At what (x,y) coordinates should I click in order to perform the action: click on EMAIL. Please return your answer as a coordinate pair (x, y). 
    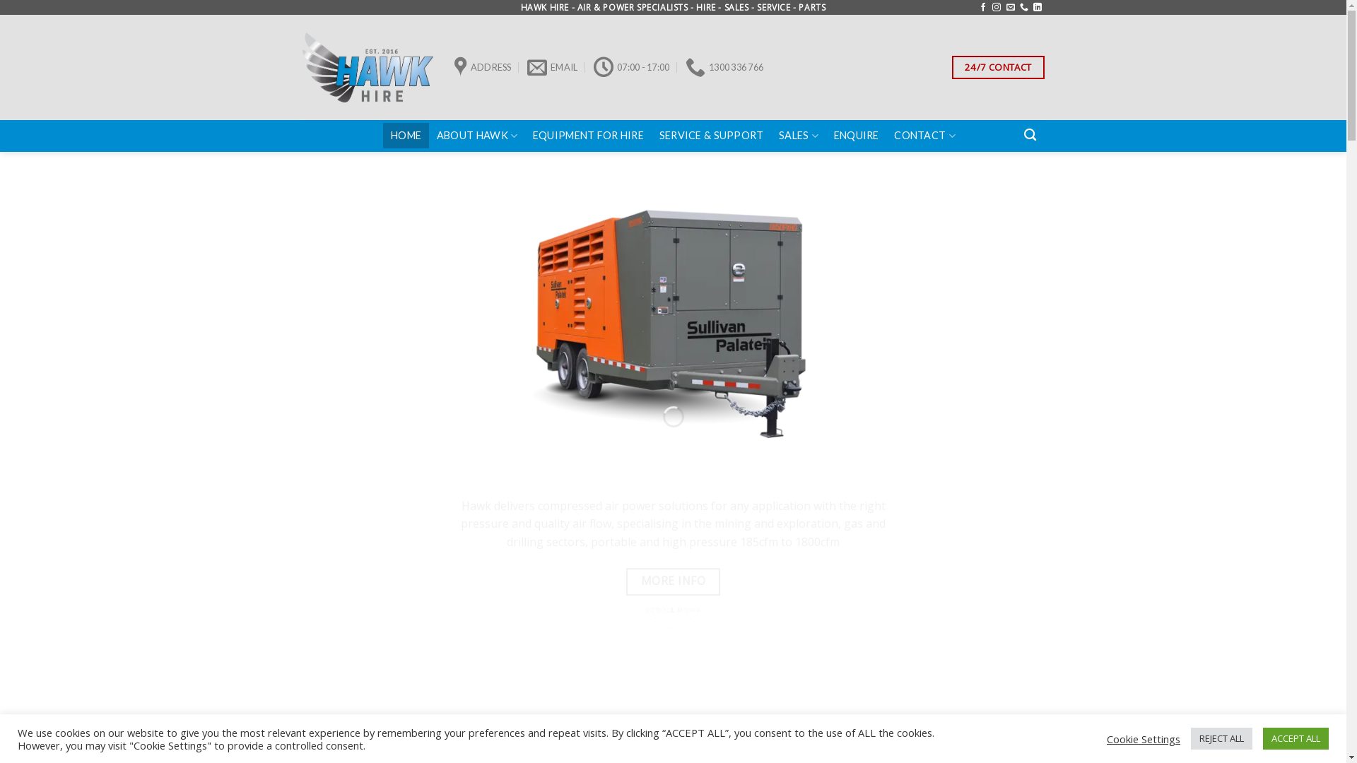
    Looking at the image, I should click on (553, 68).